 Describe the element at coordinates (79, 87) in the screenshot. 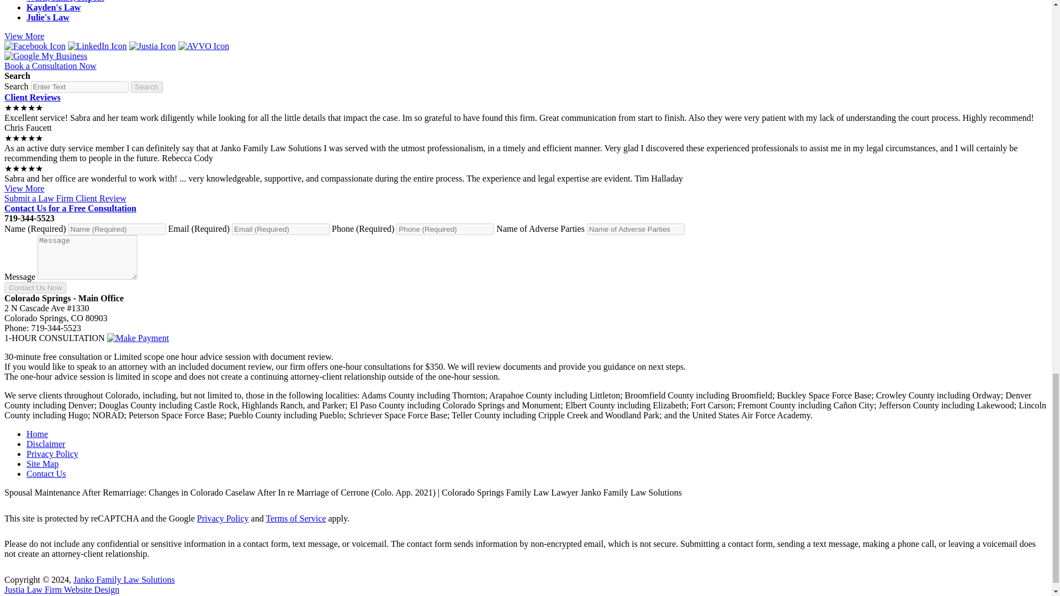

I see `Search` at that location.